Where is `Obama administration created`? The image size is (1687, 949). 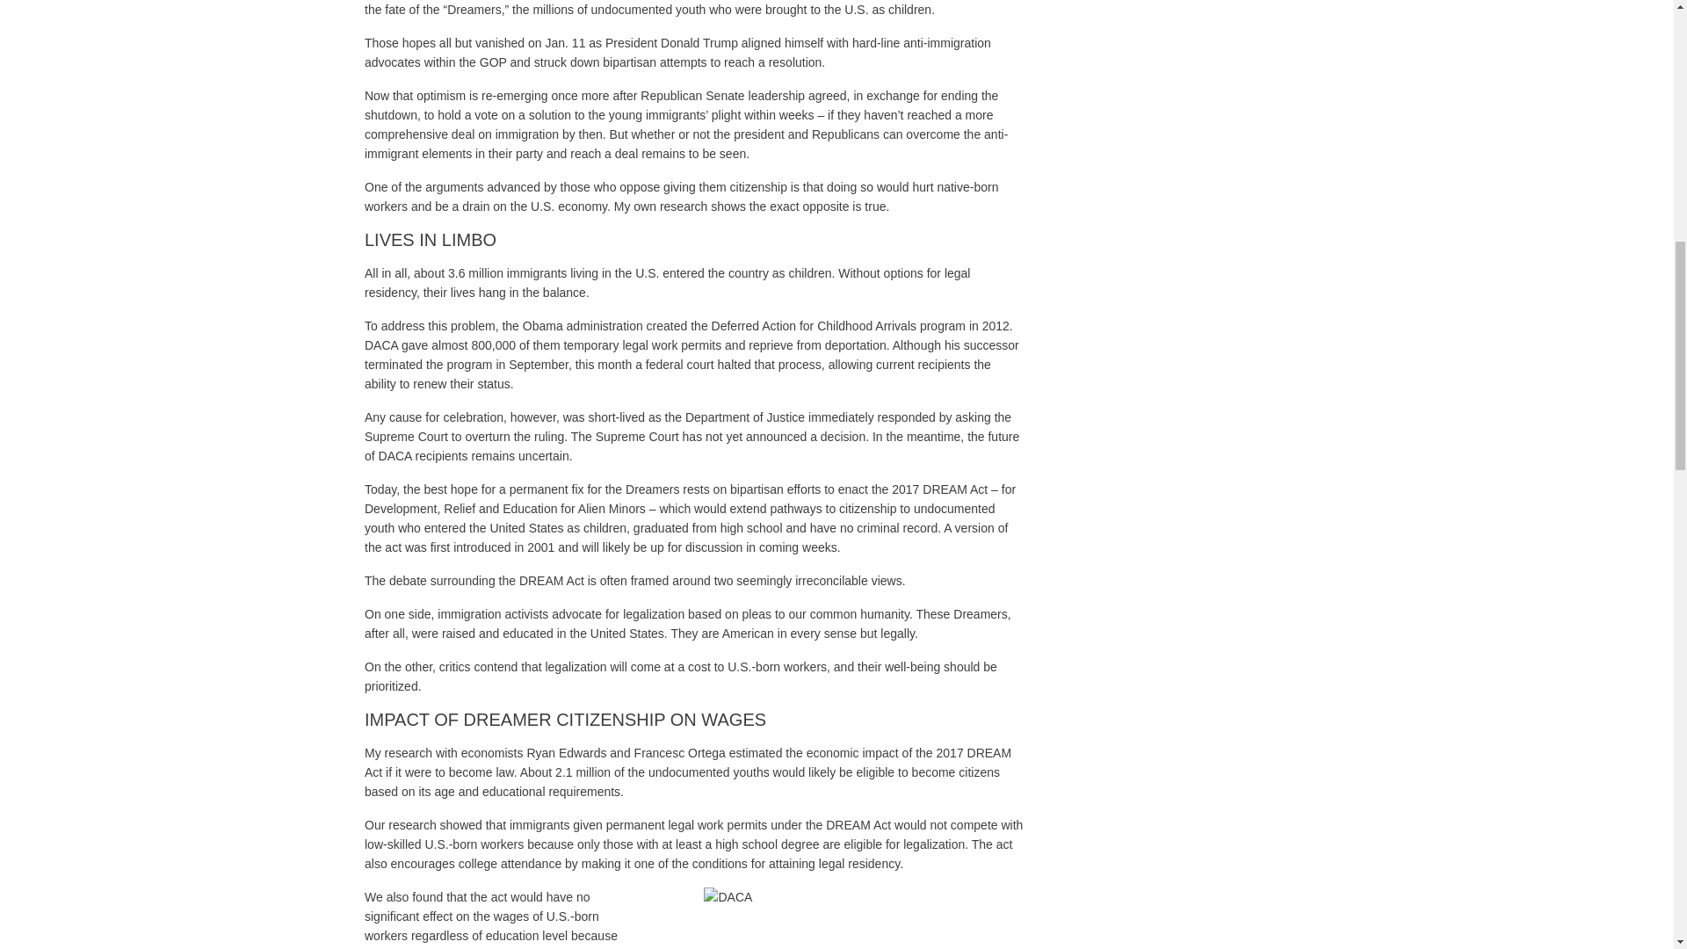 Obama administration created is located at coordinates (605, 325).